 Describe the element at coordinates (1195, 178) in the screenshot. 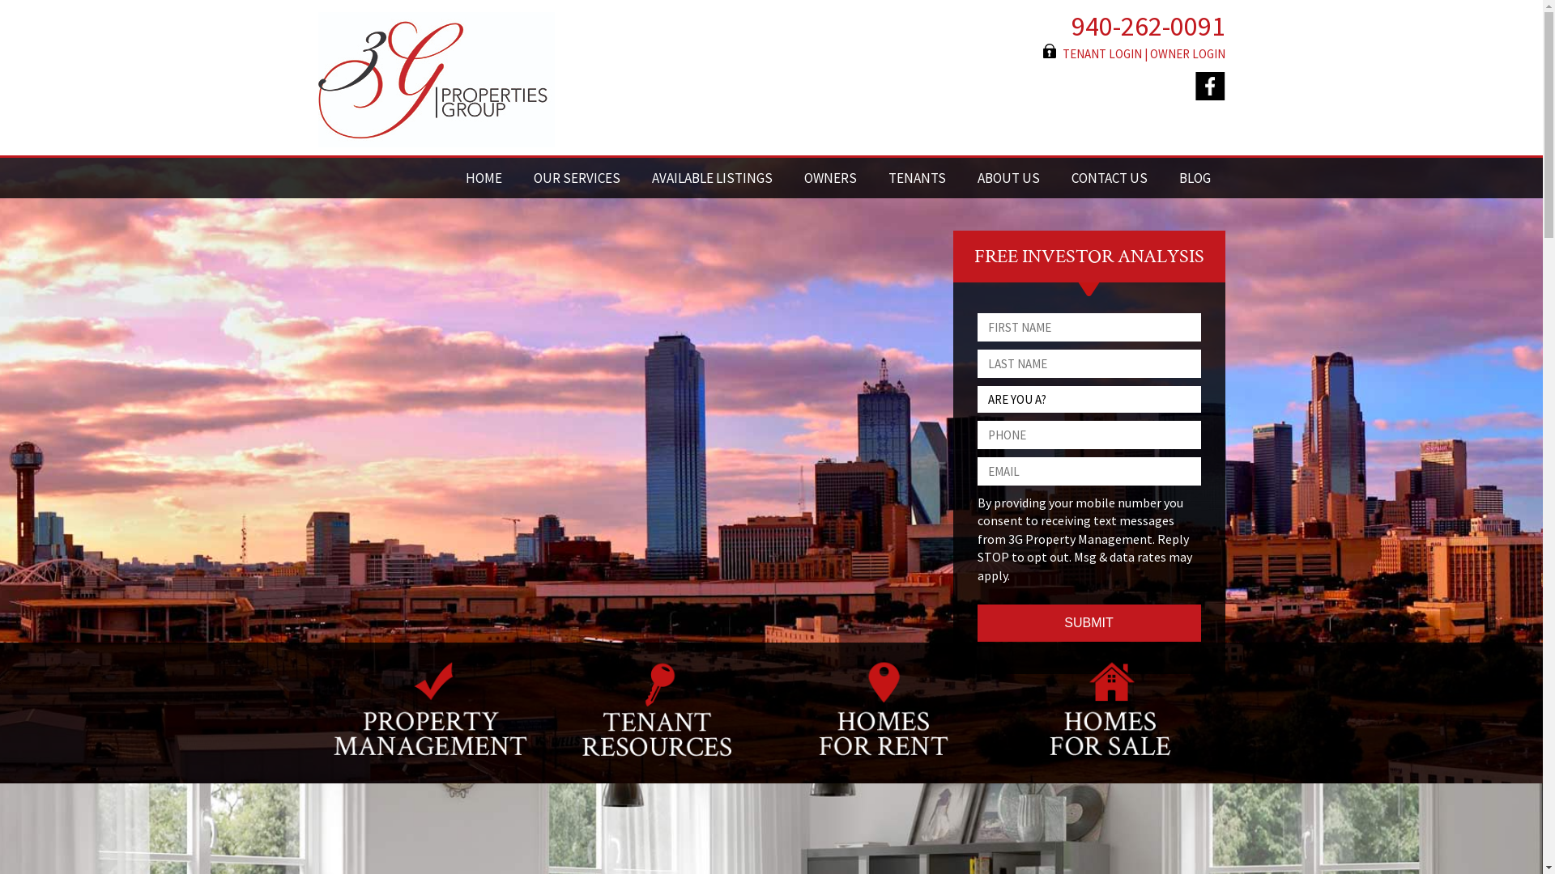

I see `BLOG` at that location.